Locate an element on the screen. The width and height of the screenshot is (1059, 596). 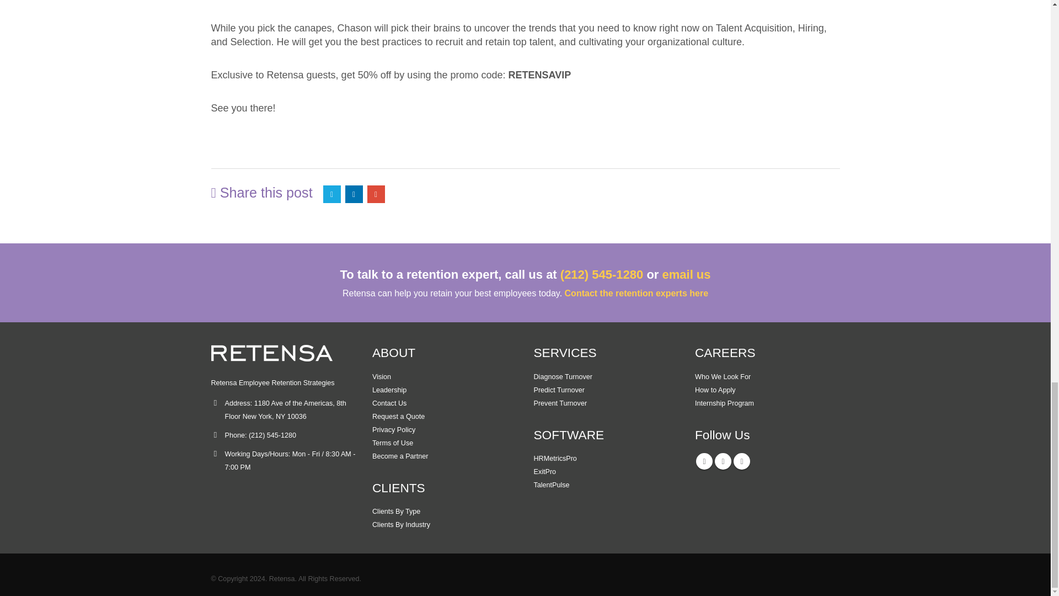
Employee Retention Consultants at Retensa is located at coordinates (389, 390).